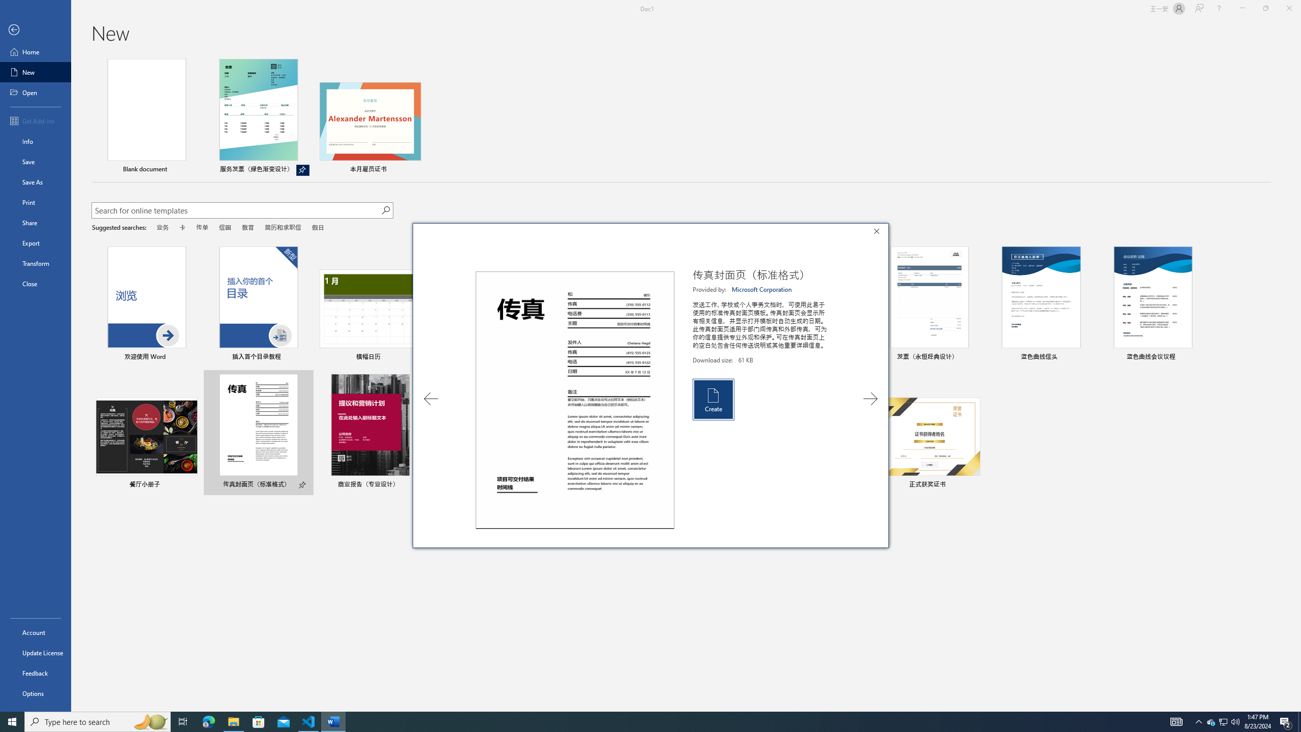  What do you see at coordinates (36, 263) in the screenshot?
I see `Transform` at bounding box center [36, 263].